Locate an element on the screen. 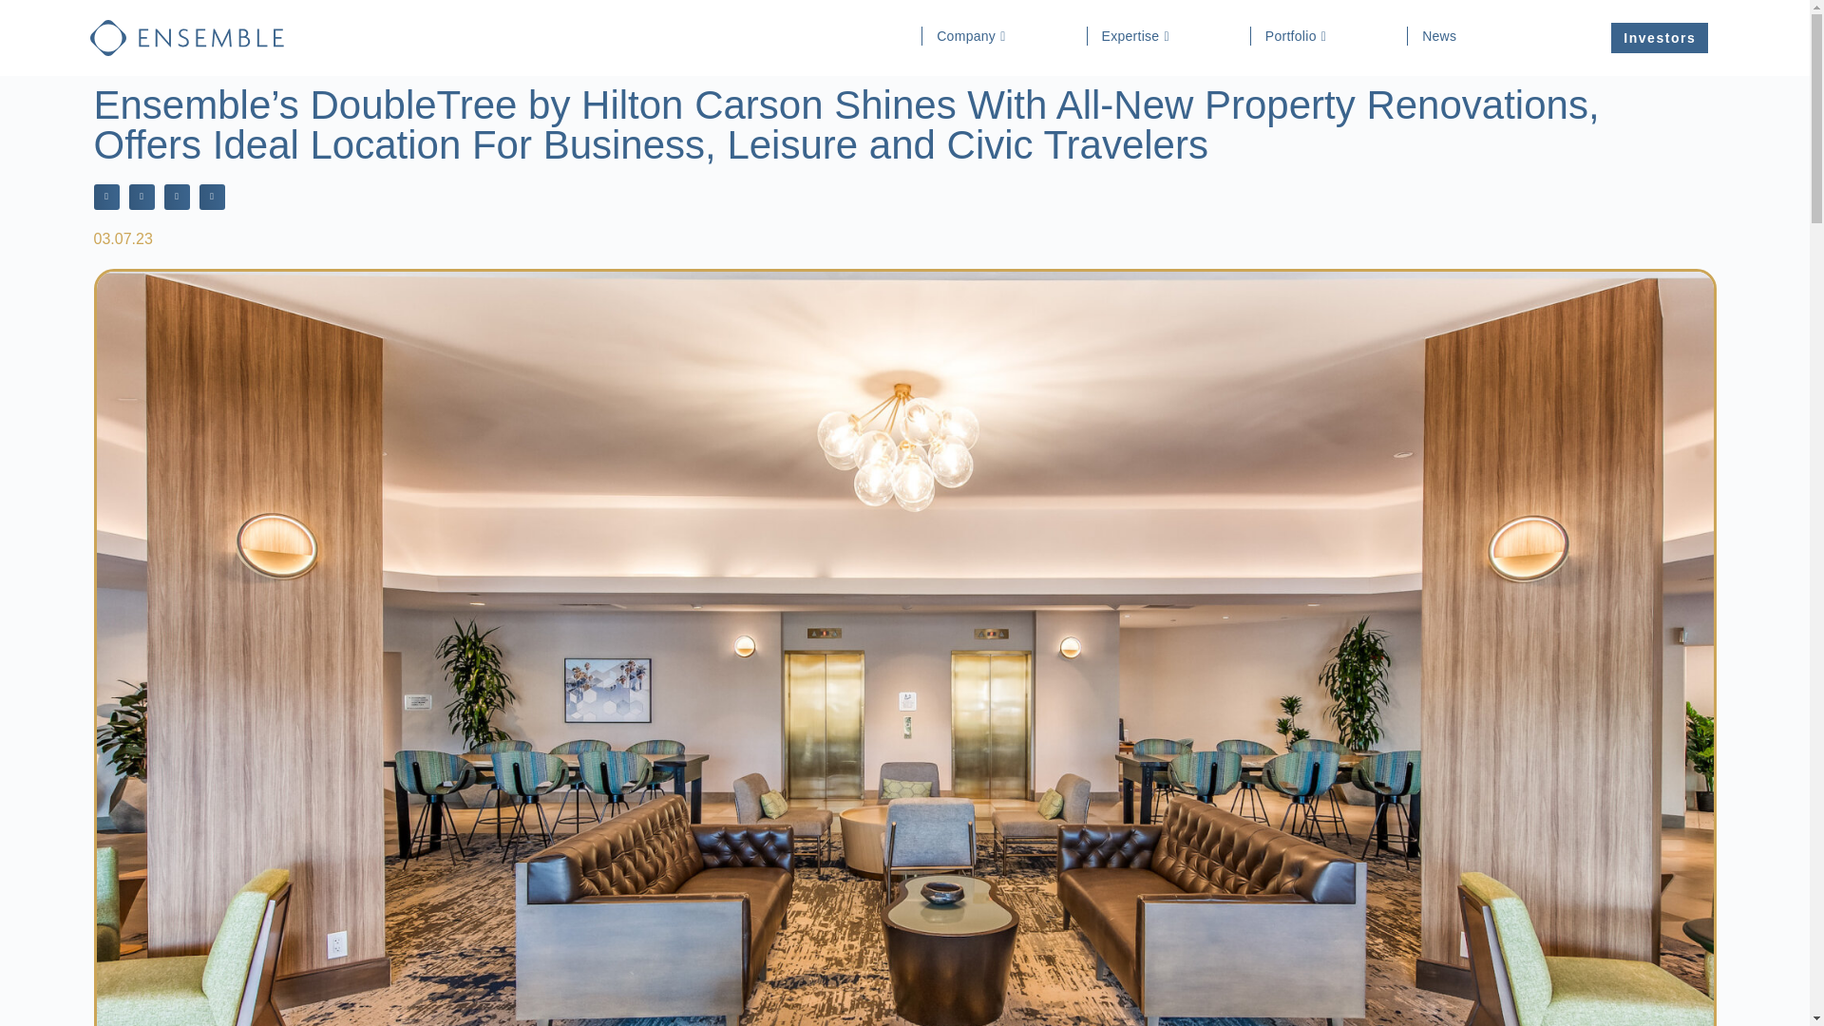 The image size is (1824, 1026). News is located at coordinates (1442, 36).